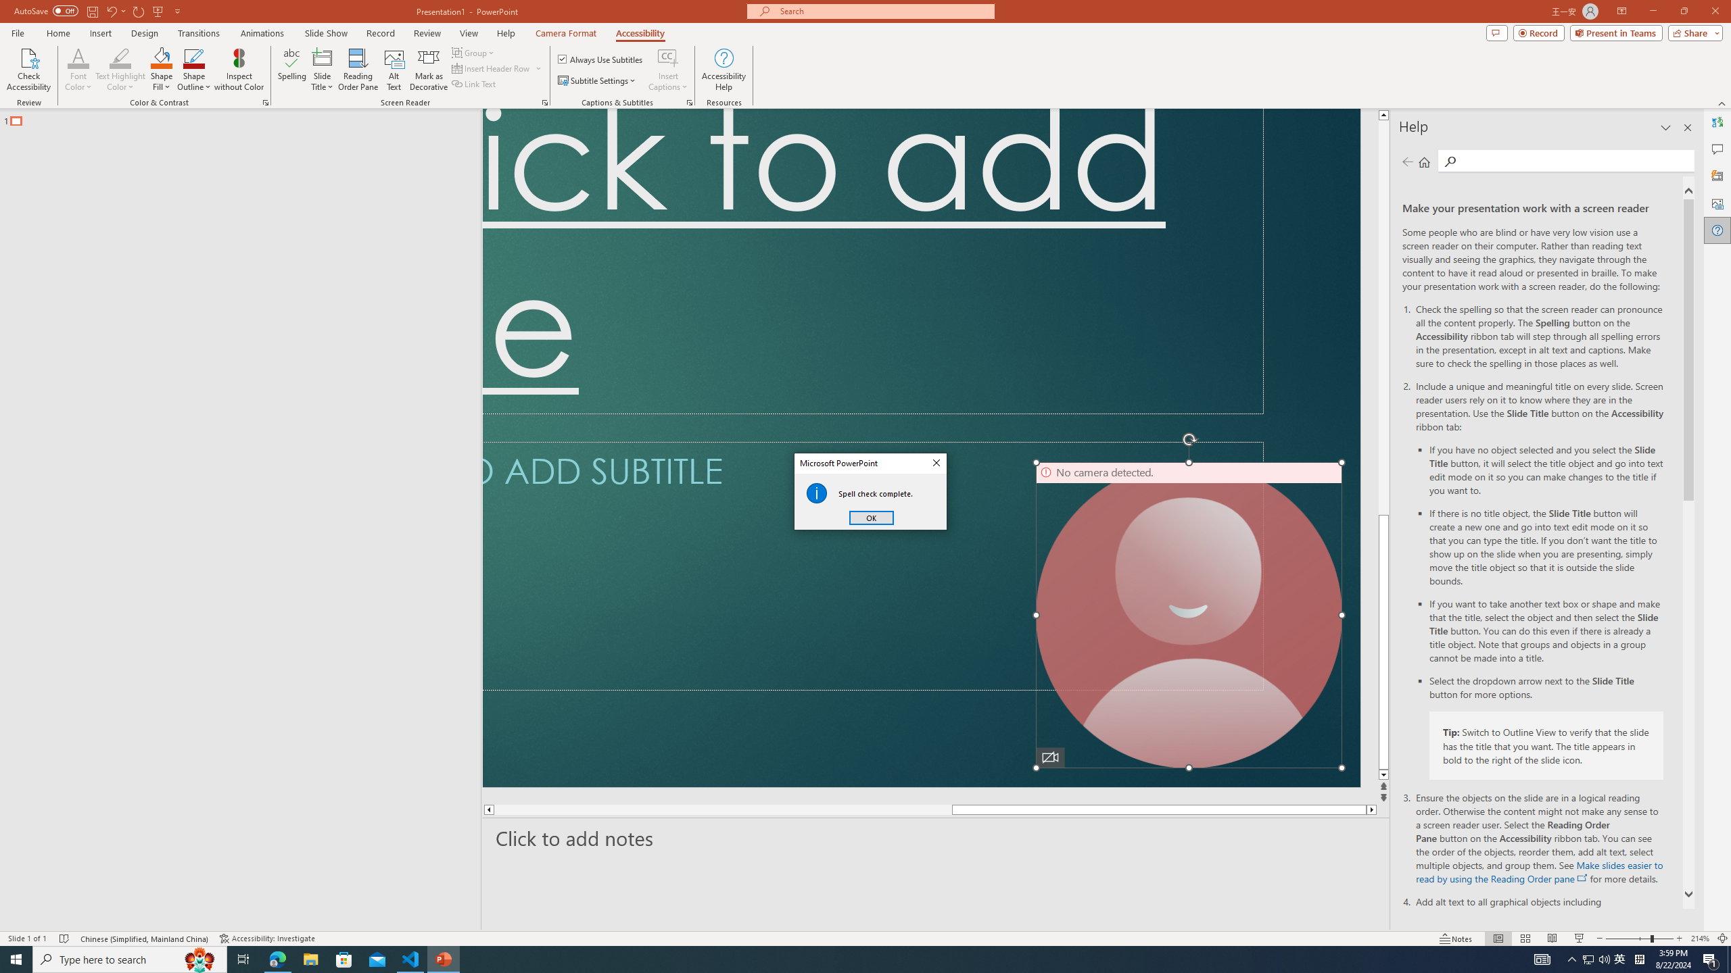 This screenshot has height=973, width=1731. I want to click on Insert Header Row, so click(492, 68).